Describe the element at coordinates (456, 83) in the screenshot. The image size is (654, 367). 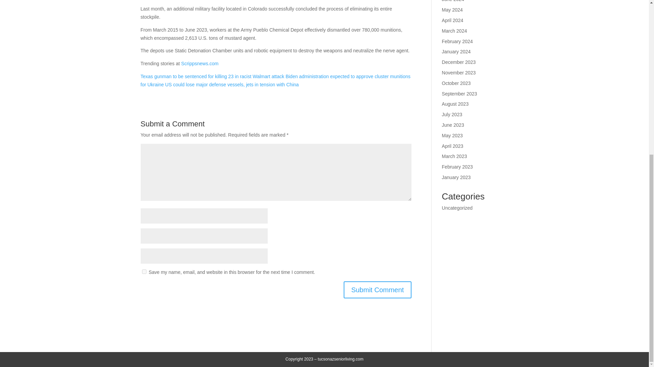
I see `October 2023` at that location.